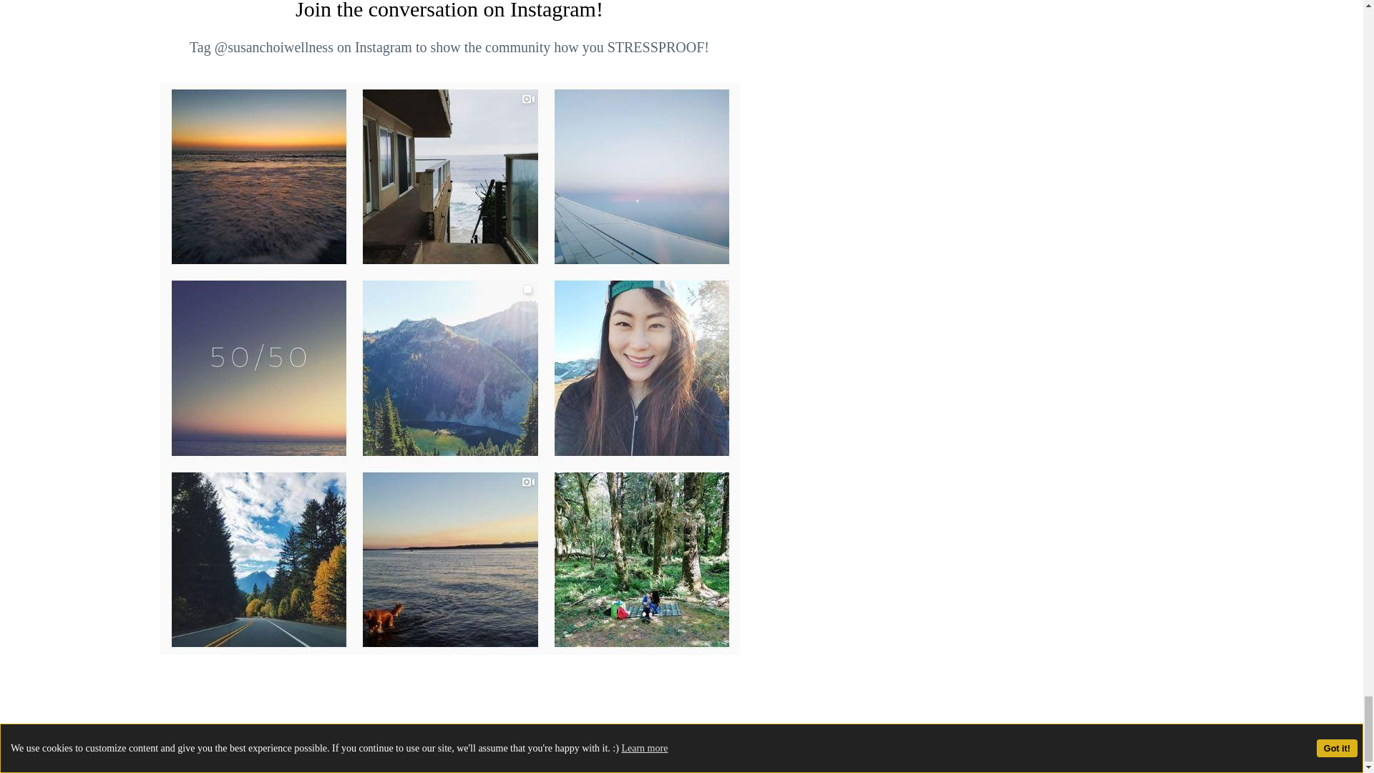 This screenshot has height=773, width=1374. What do you see at coordinates (751, 721) in the screenshot?
I see `Privacy` at bounding box center [751, 721].